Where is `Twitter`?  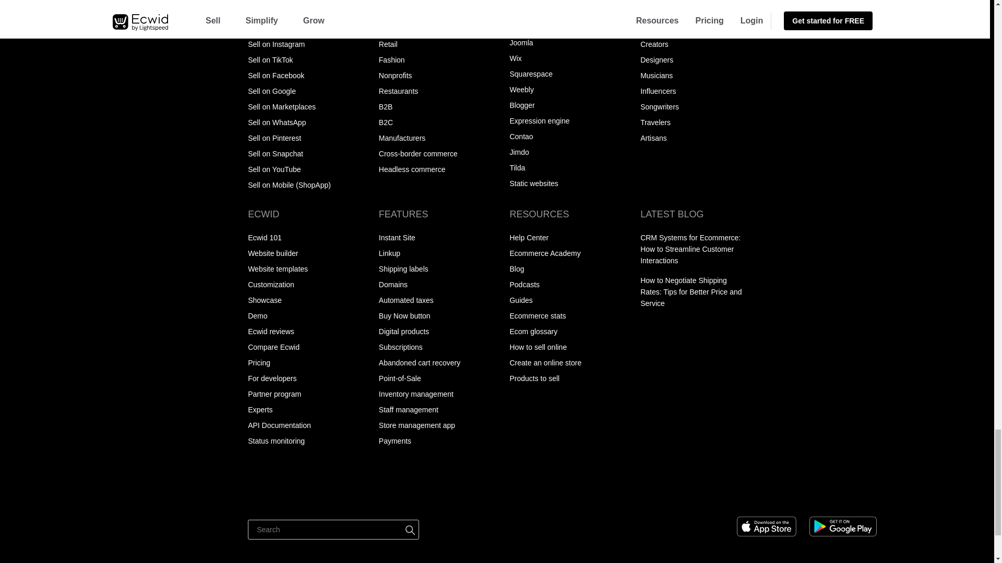 Twitter is located at coordinates (828, 494).